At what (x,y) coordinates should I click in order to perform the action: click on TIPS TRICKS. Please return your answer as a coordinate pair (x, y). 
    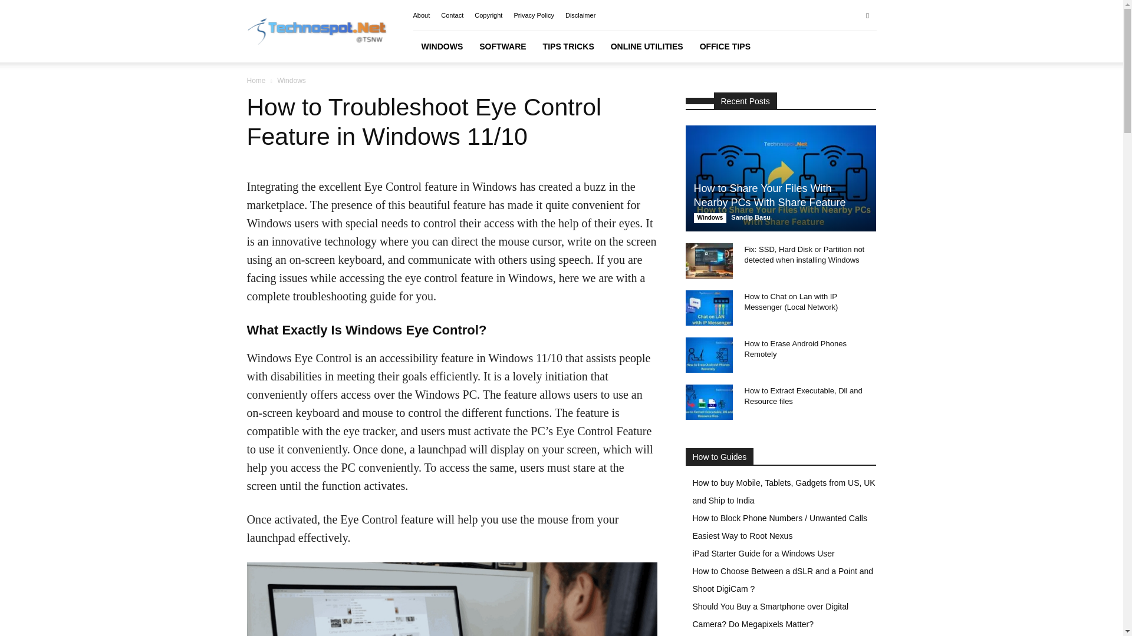
    Looking at the image, I should click on (568, 46).